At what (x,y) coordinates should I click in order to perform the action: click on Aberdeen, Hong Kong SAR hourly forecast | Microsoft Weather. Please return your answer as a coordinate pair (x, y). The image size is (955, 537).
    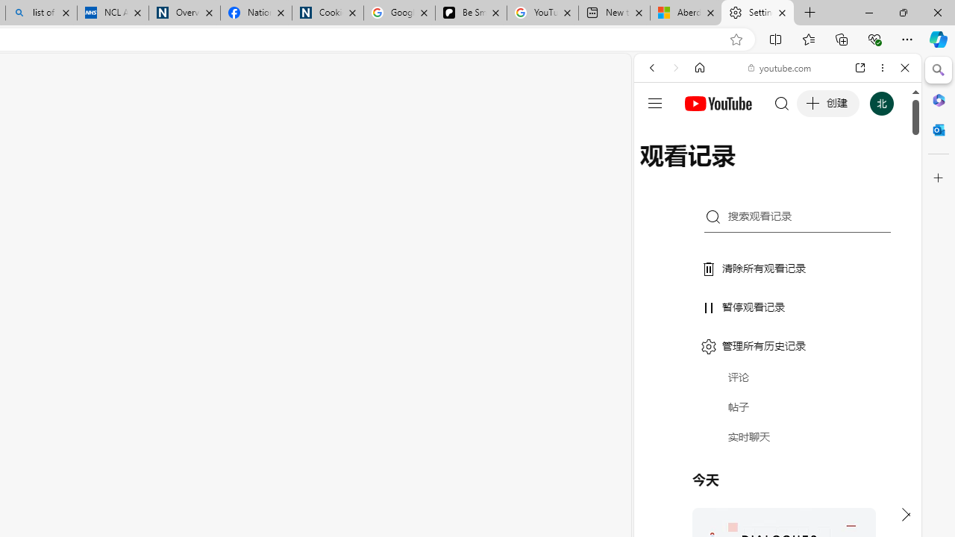
    Looking at the image, I should click on (685, 13).